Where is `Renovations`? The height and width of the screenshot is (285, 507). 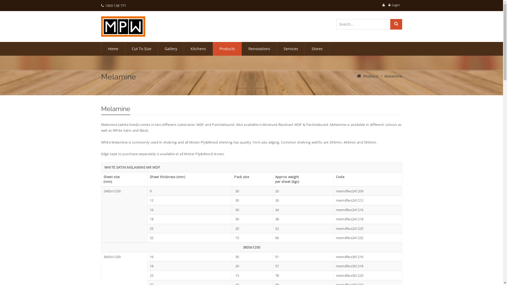 Renovations is located at coordinates (259, 49).